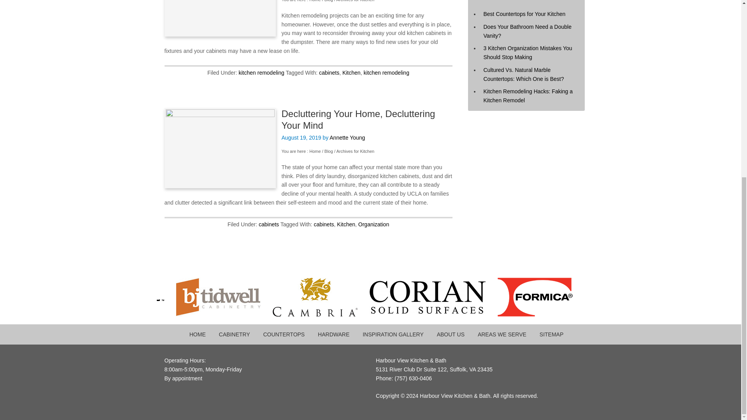 The height and width of the screenshot is (420, 747). What do you see at coordinates (220, 18) in the screenshot?
I see `Publishing` at bounding box center [220, 18].